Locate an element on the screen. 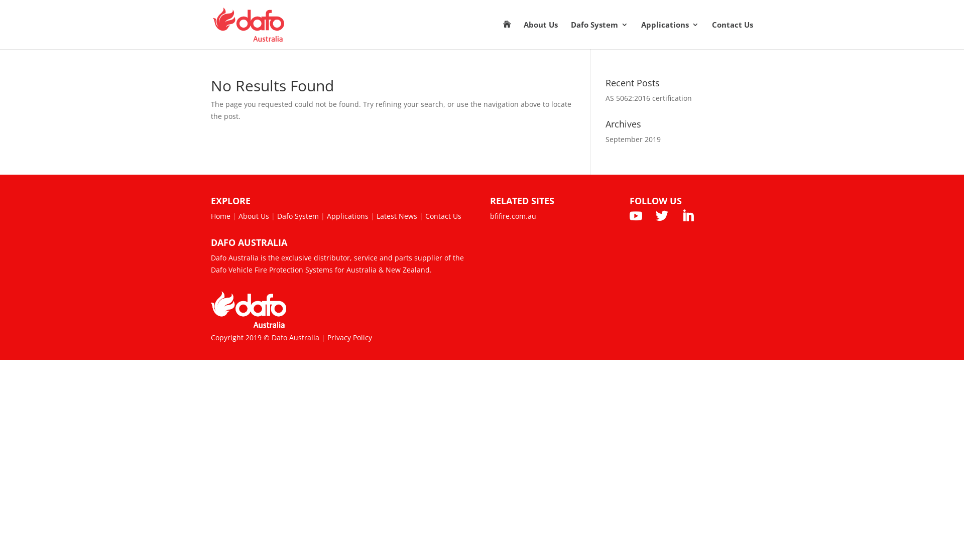  Latest News is located at coordinates (397, 216).